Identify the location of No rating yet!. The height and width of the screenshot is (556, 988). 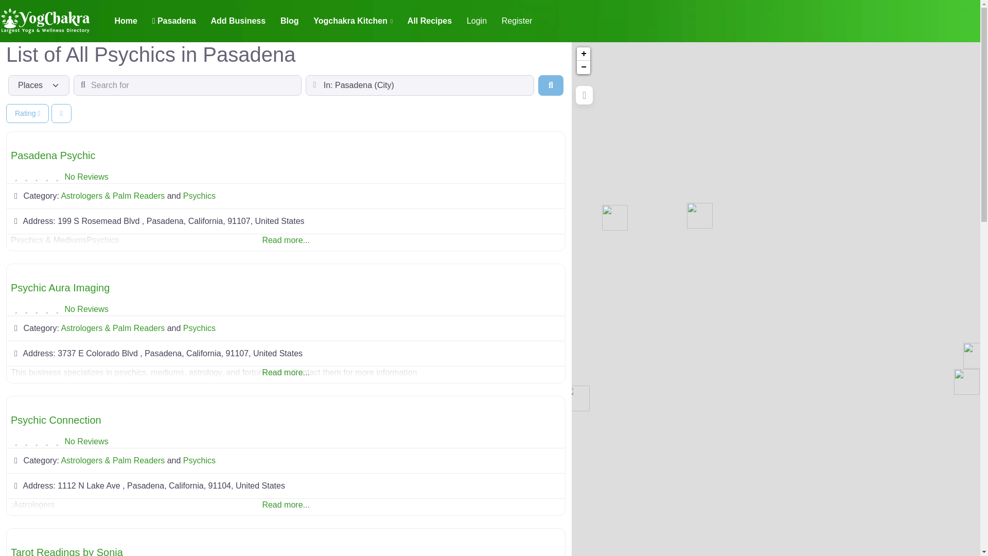
(36, 177).